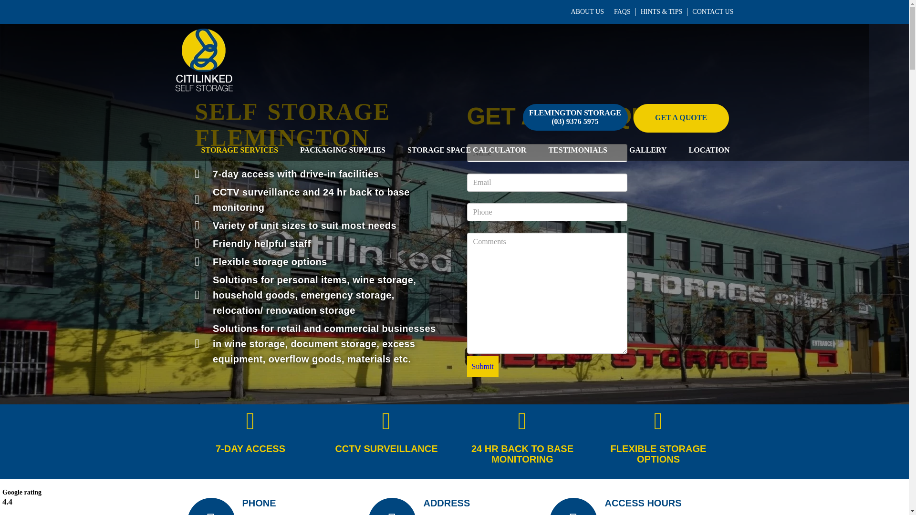  What do you see at coordinates (622, 11) in the screenshot?
I see `FAQS` at bounding box center [622, 11].